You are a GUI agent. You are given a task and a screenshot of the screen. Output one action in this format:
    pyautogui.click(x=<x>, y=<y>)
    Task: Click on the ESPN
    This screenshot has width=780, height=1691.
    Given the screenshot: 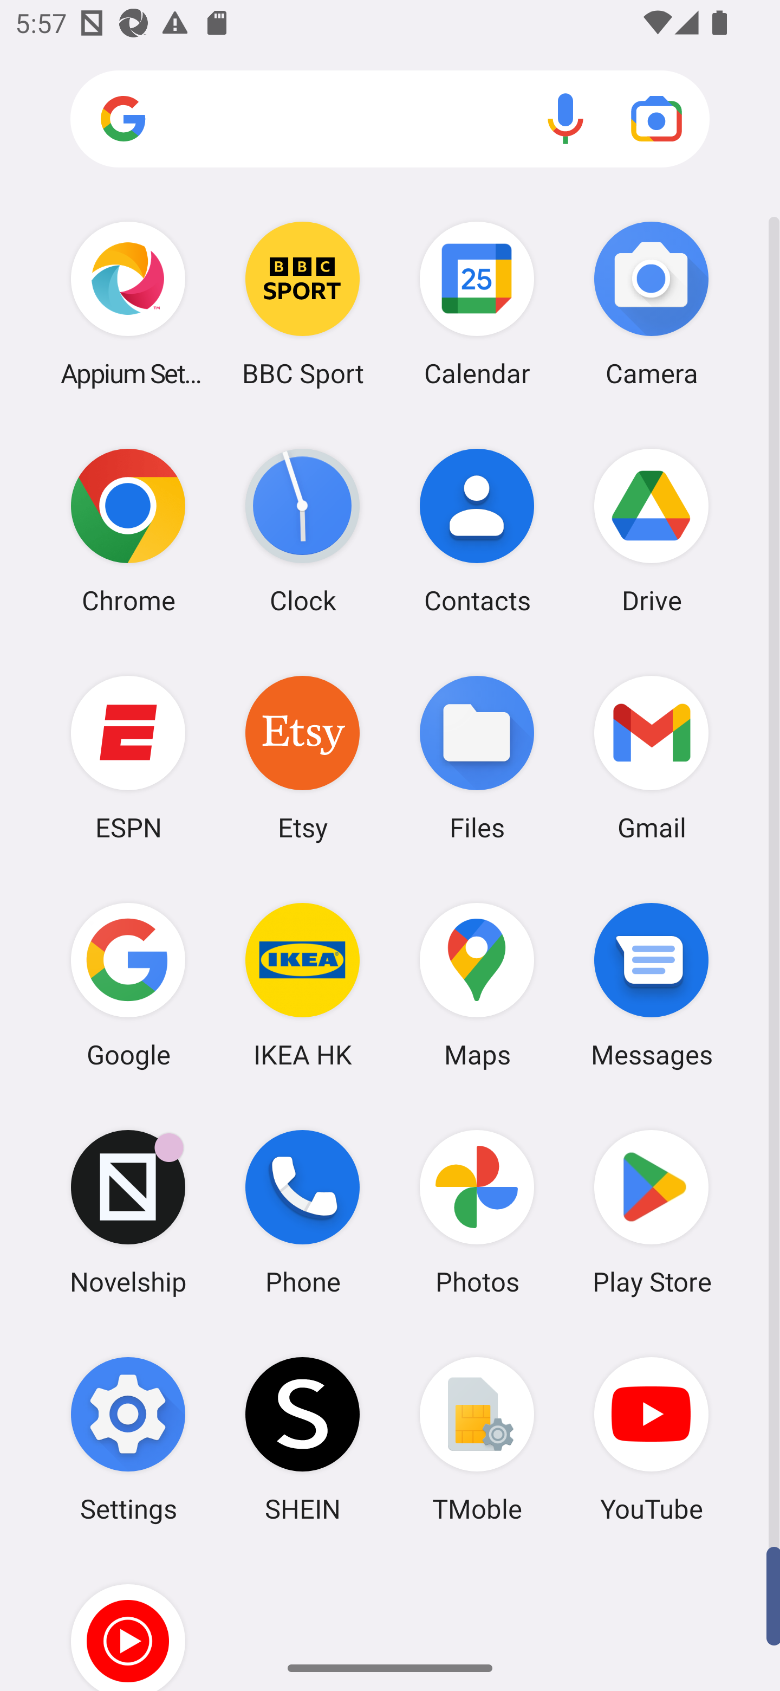 What is the action you would take?
    pyautogui.click(x=128, y=757)
    